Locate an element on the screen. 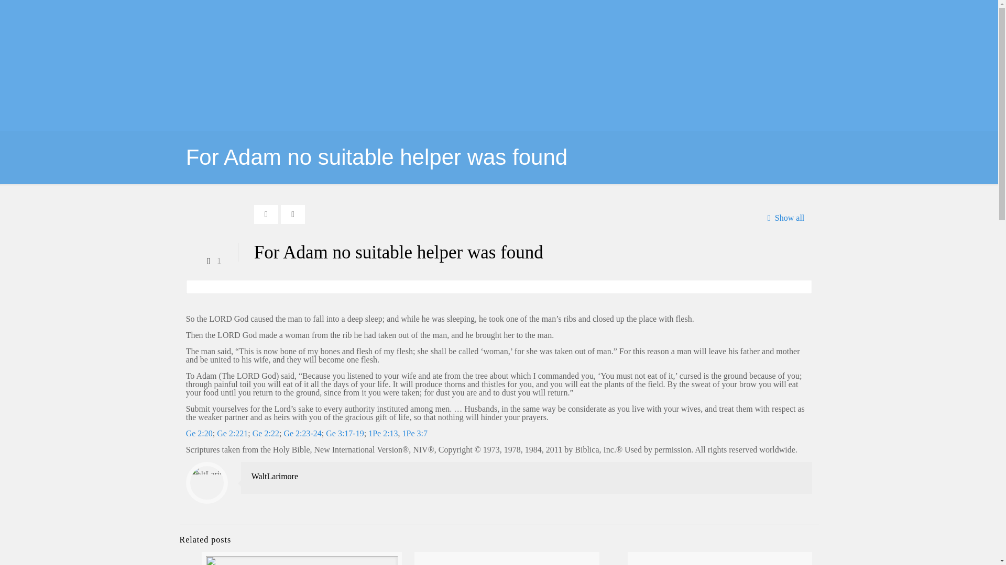 The width and height of the screenshot is (1006, 565). Show all is located at coordinates (783, 218).